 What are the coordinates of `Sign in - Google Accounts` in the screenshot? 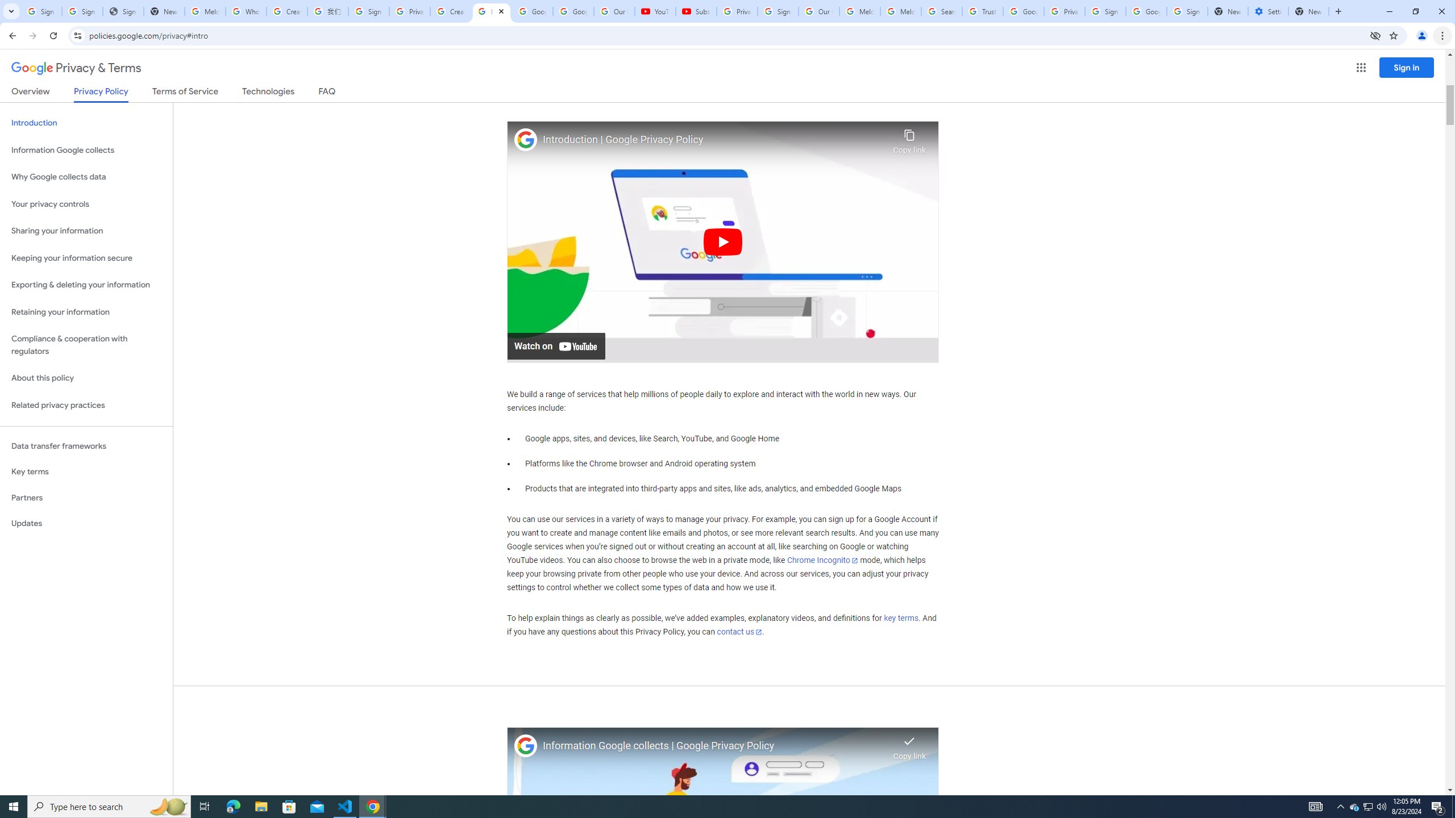 It's located at (368, 11).